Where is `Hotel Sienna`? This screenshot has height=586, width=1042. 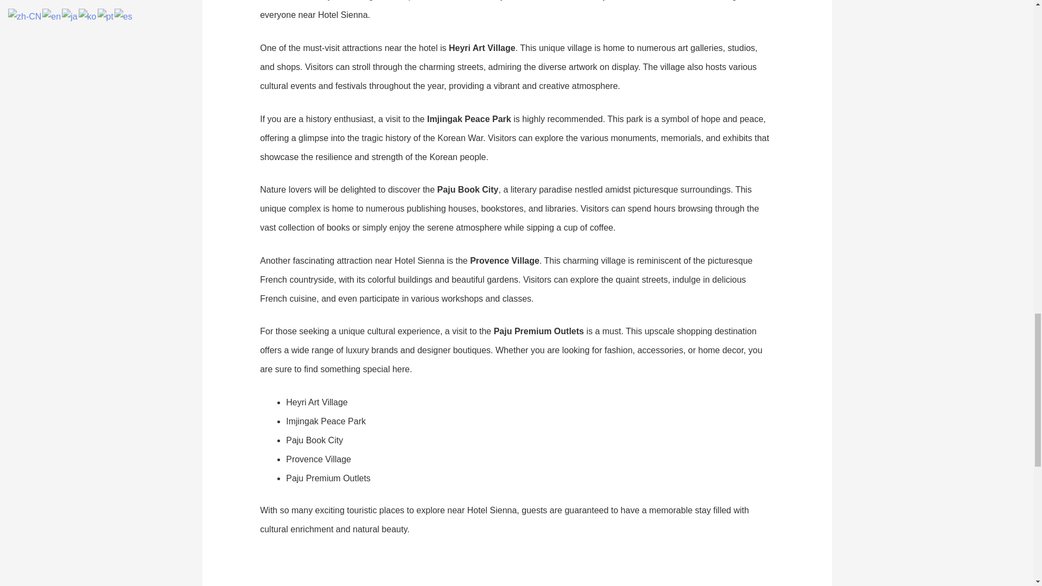
Hotel Sienna is located at coordinates (514, 571).